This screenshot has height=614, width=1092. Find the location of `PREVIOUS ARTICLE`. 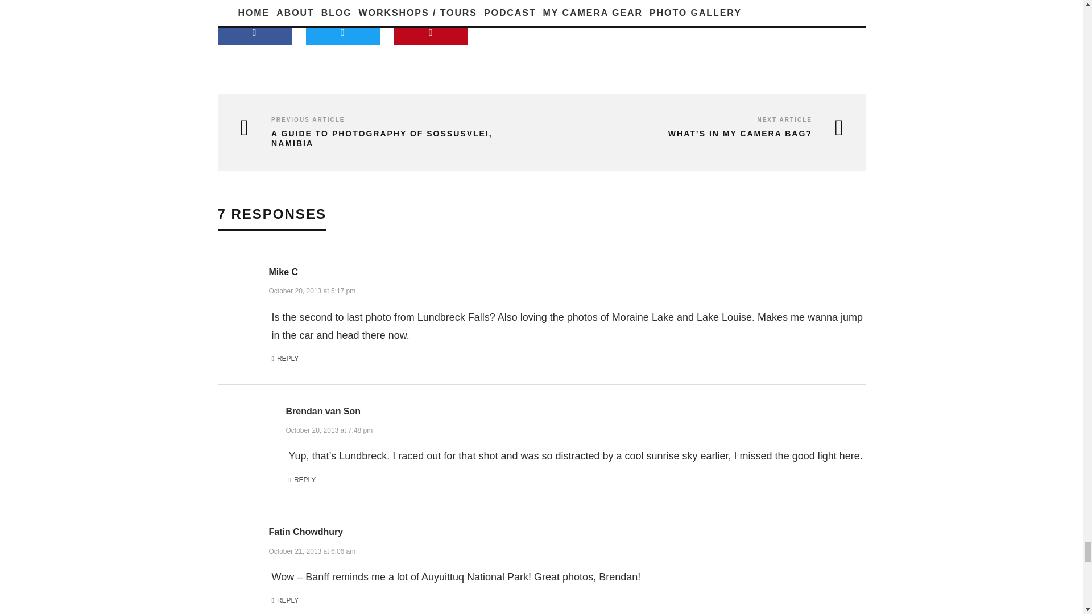

PREVIOUS ARTICLE is located at coordinates (308, 119).